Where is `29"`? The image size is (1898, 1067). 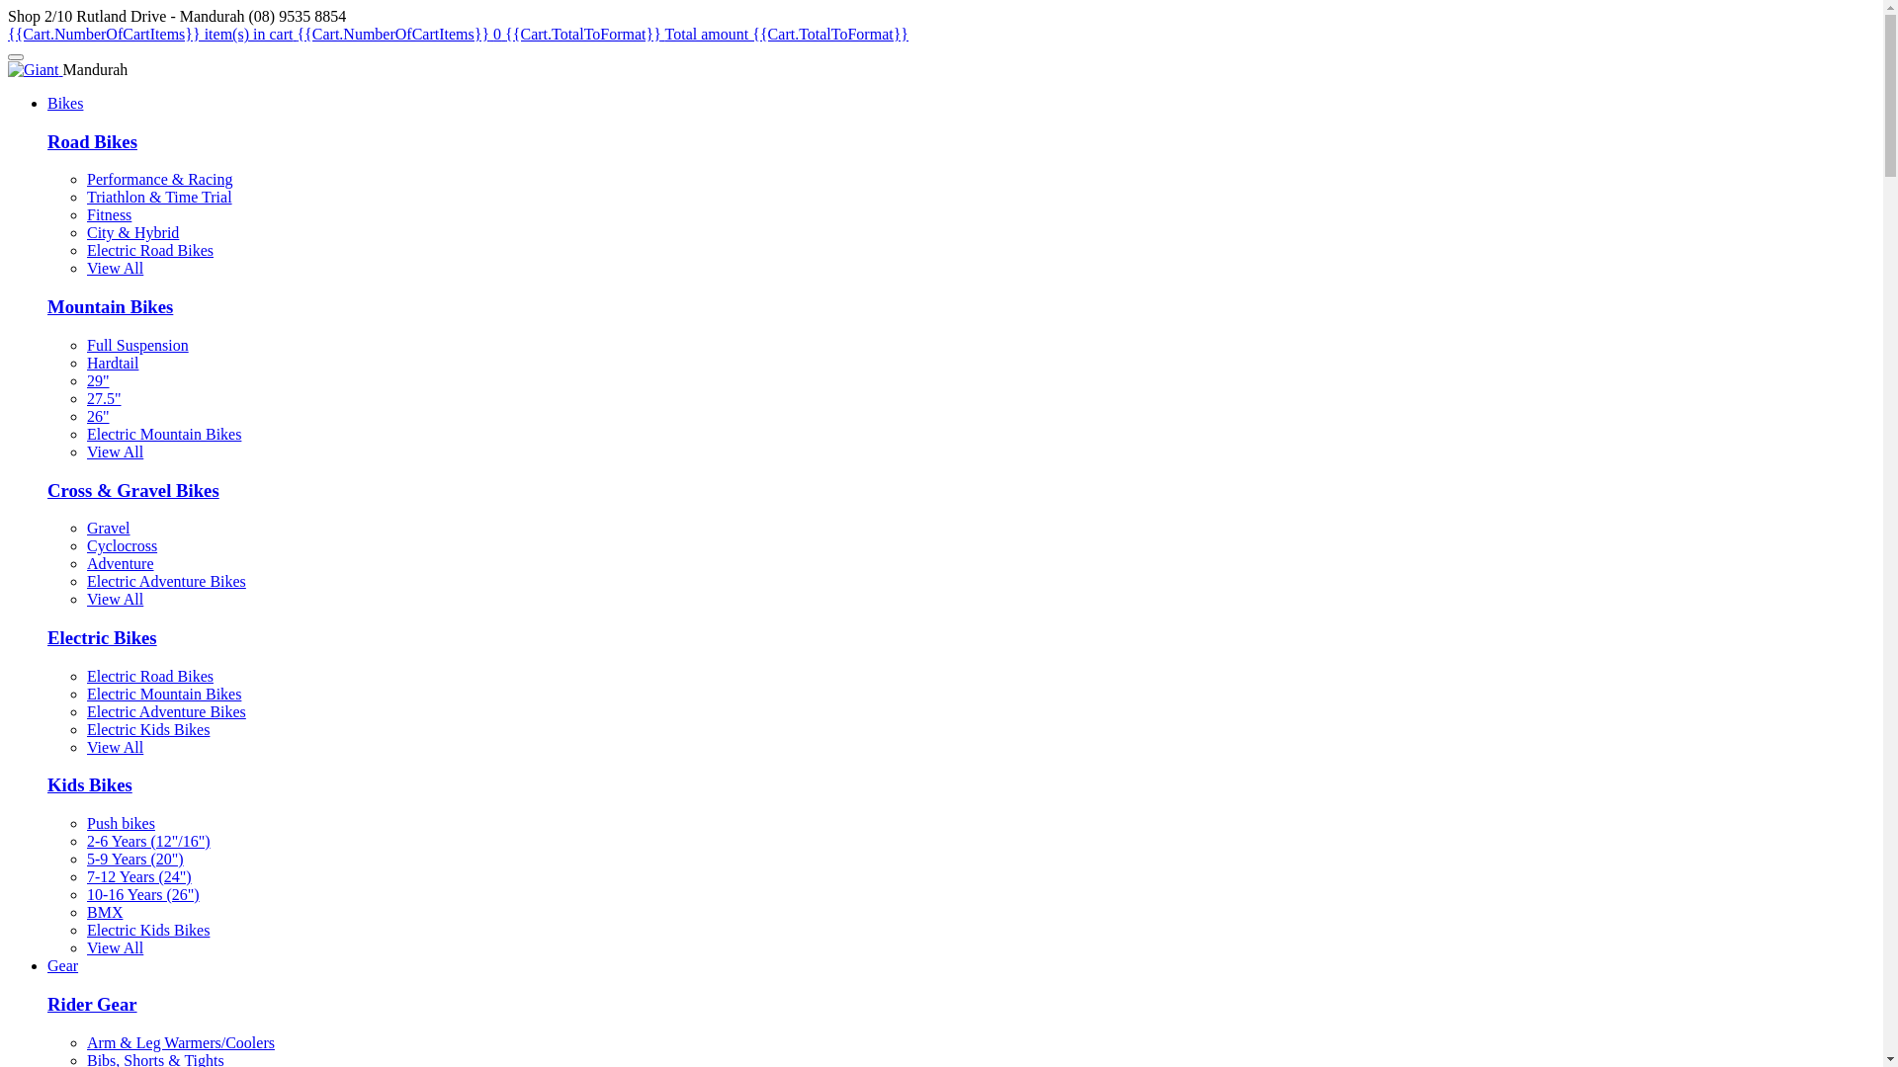 29" is located at coordinates (99, 381).